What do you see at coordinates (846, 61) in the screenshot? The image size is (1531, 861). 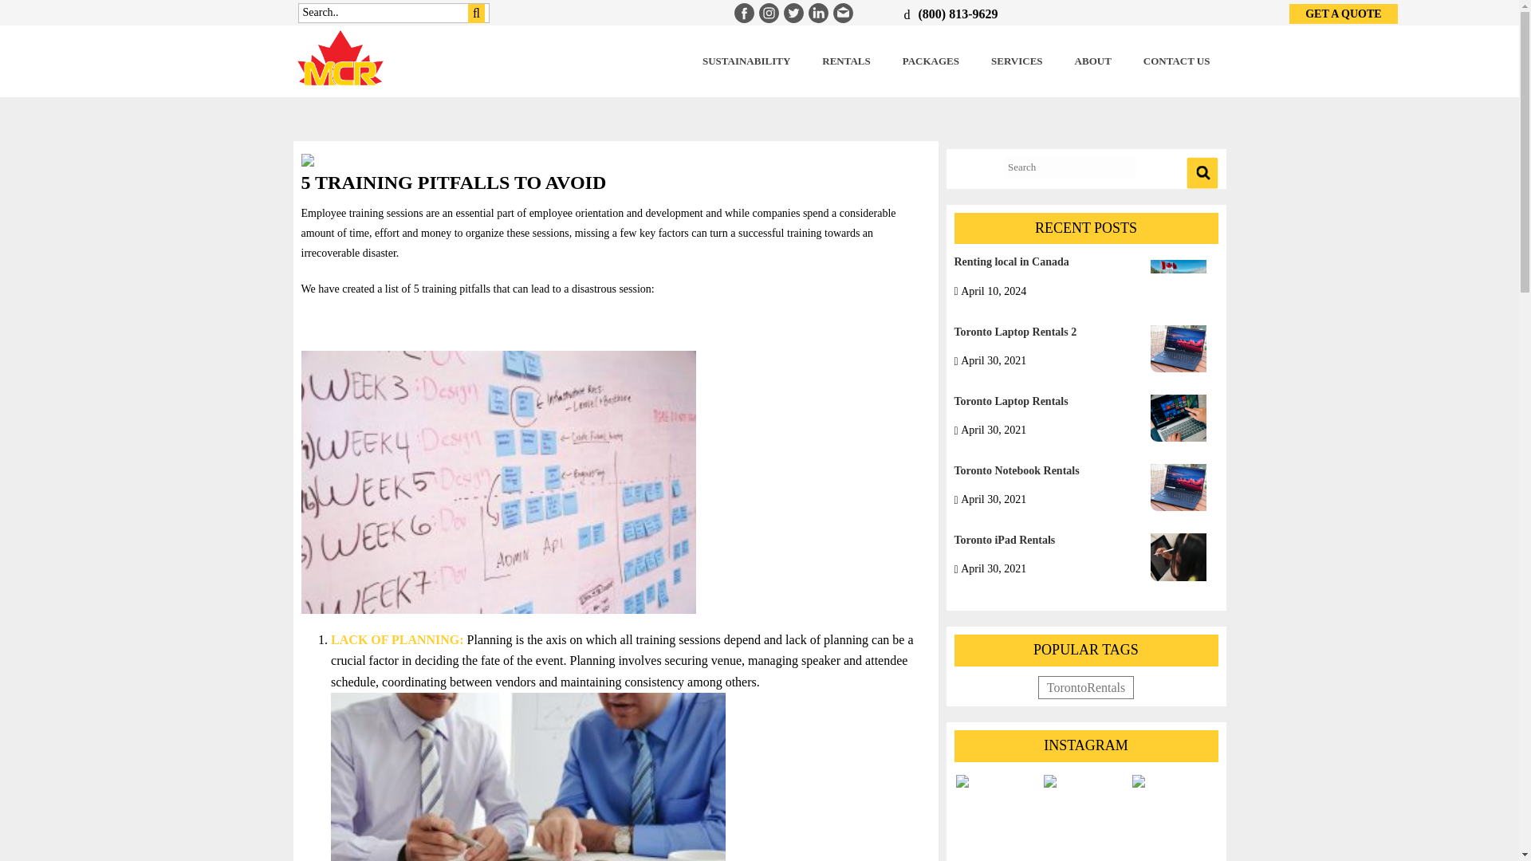 I see `RENTALS` at bounding box center [846, 61].